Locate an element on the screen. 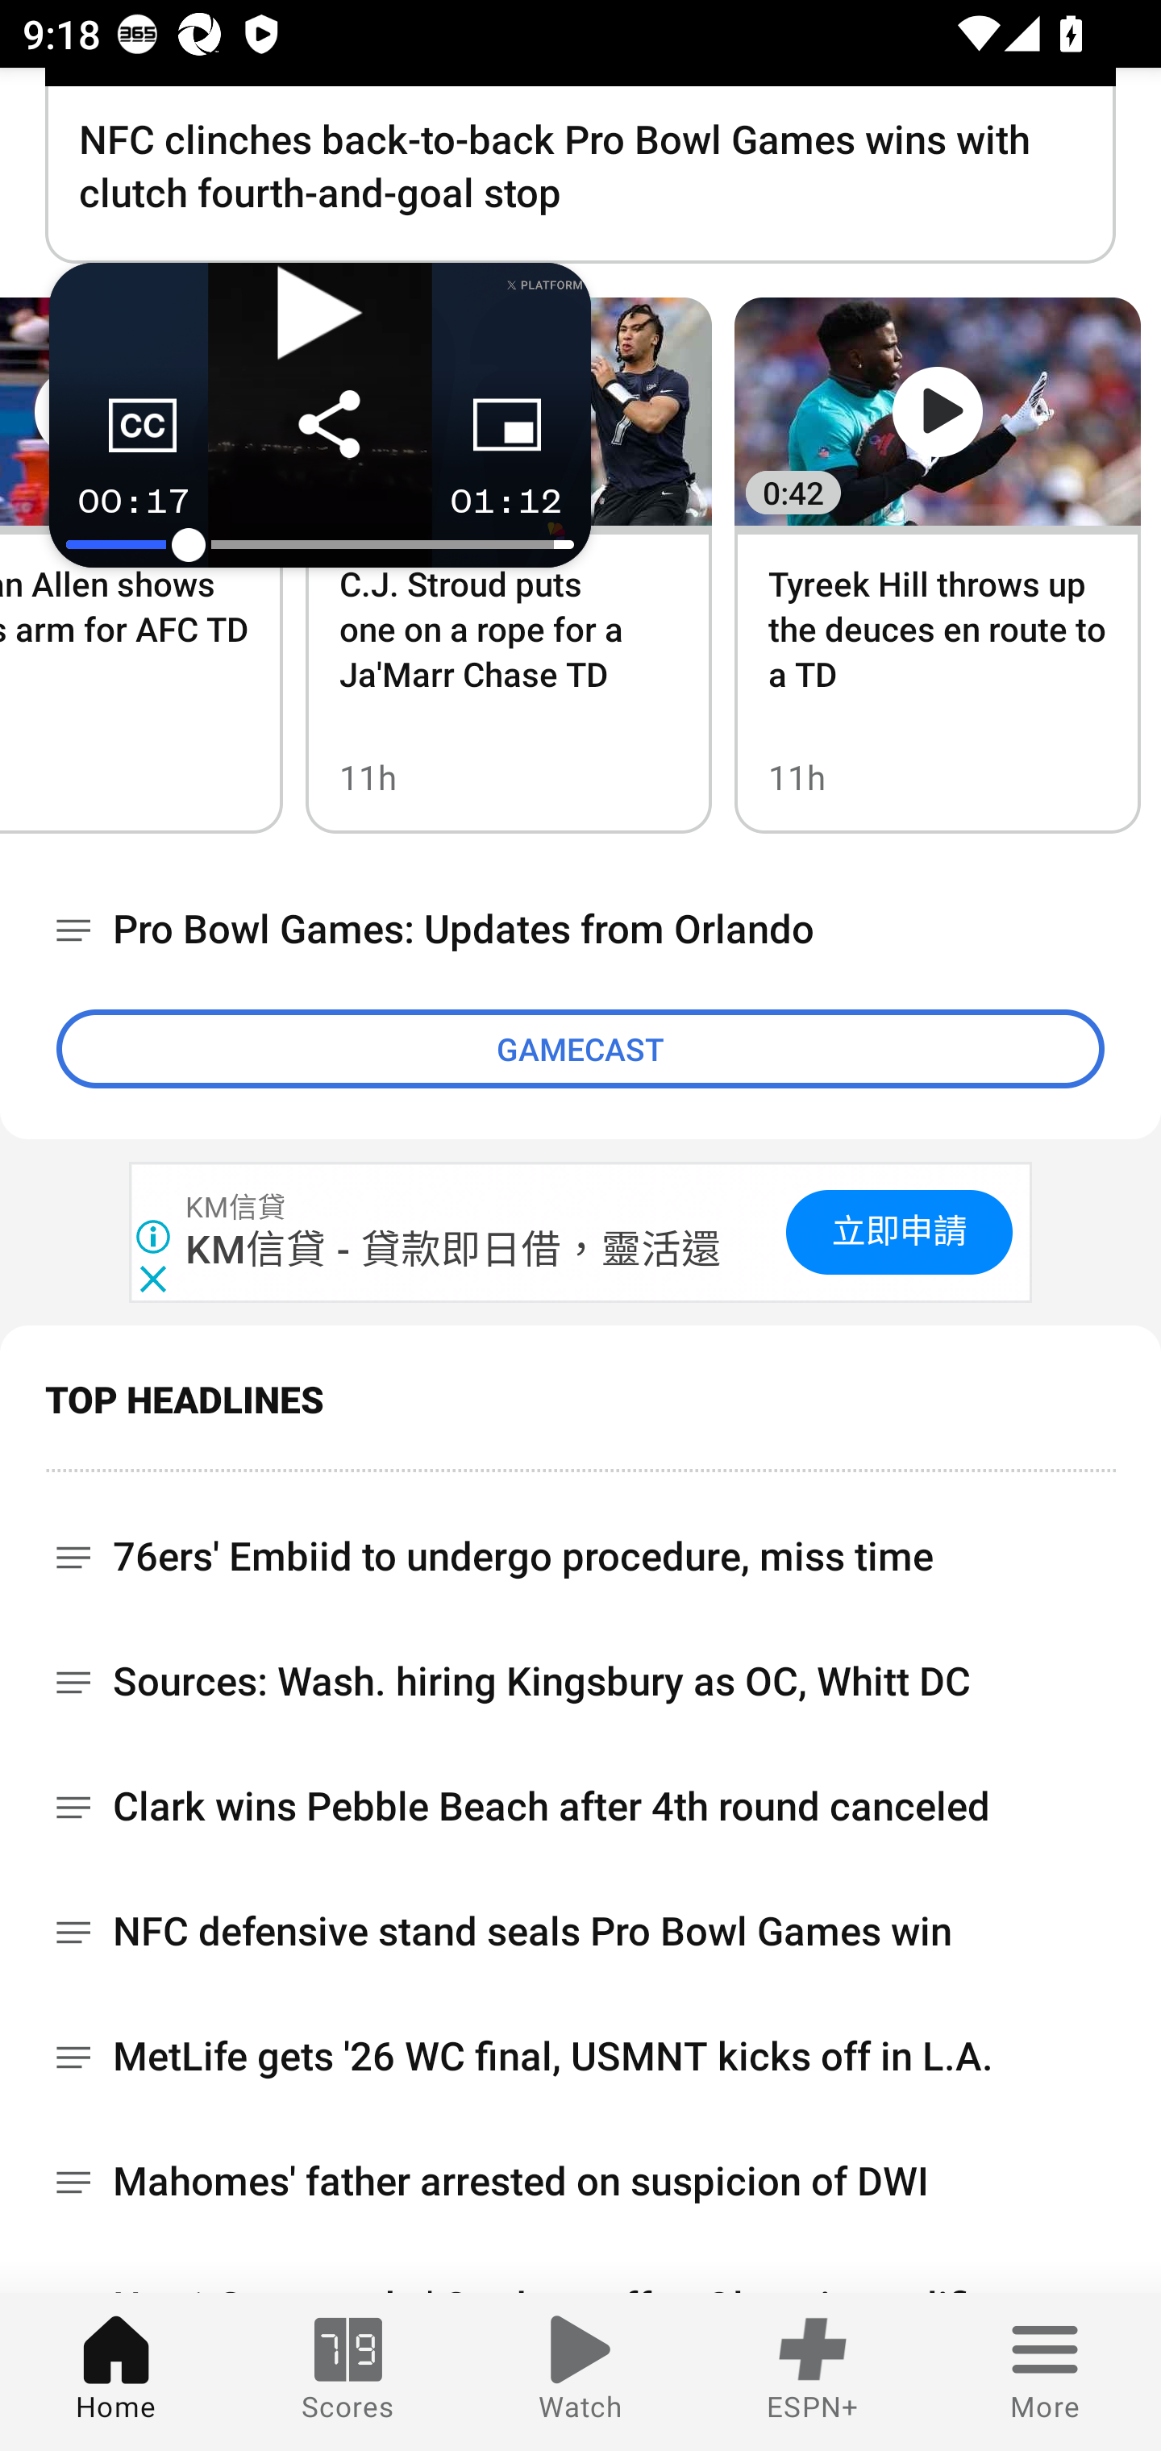 The width and height of the screenshot is (1161, 2451). 立即申請 is located at coordinates (899, 1232).